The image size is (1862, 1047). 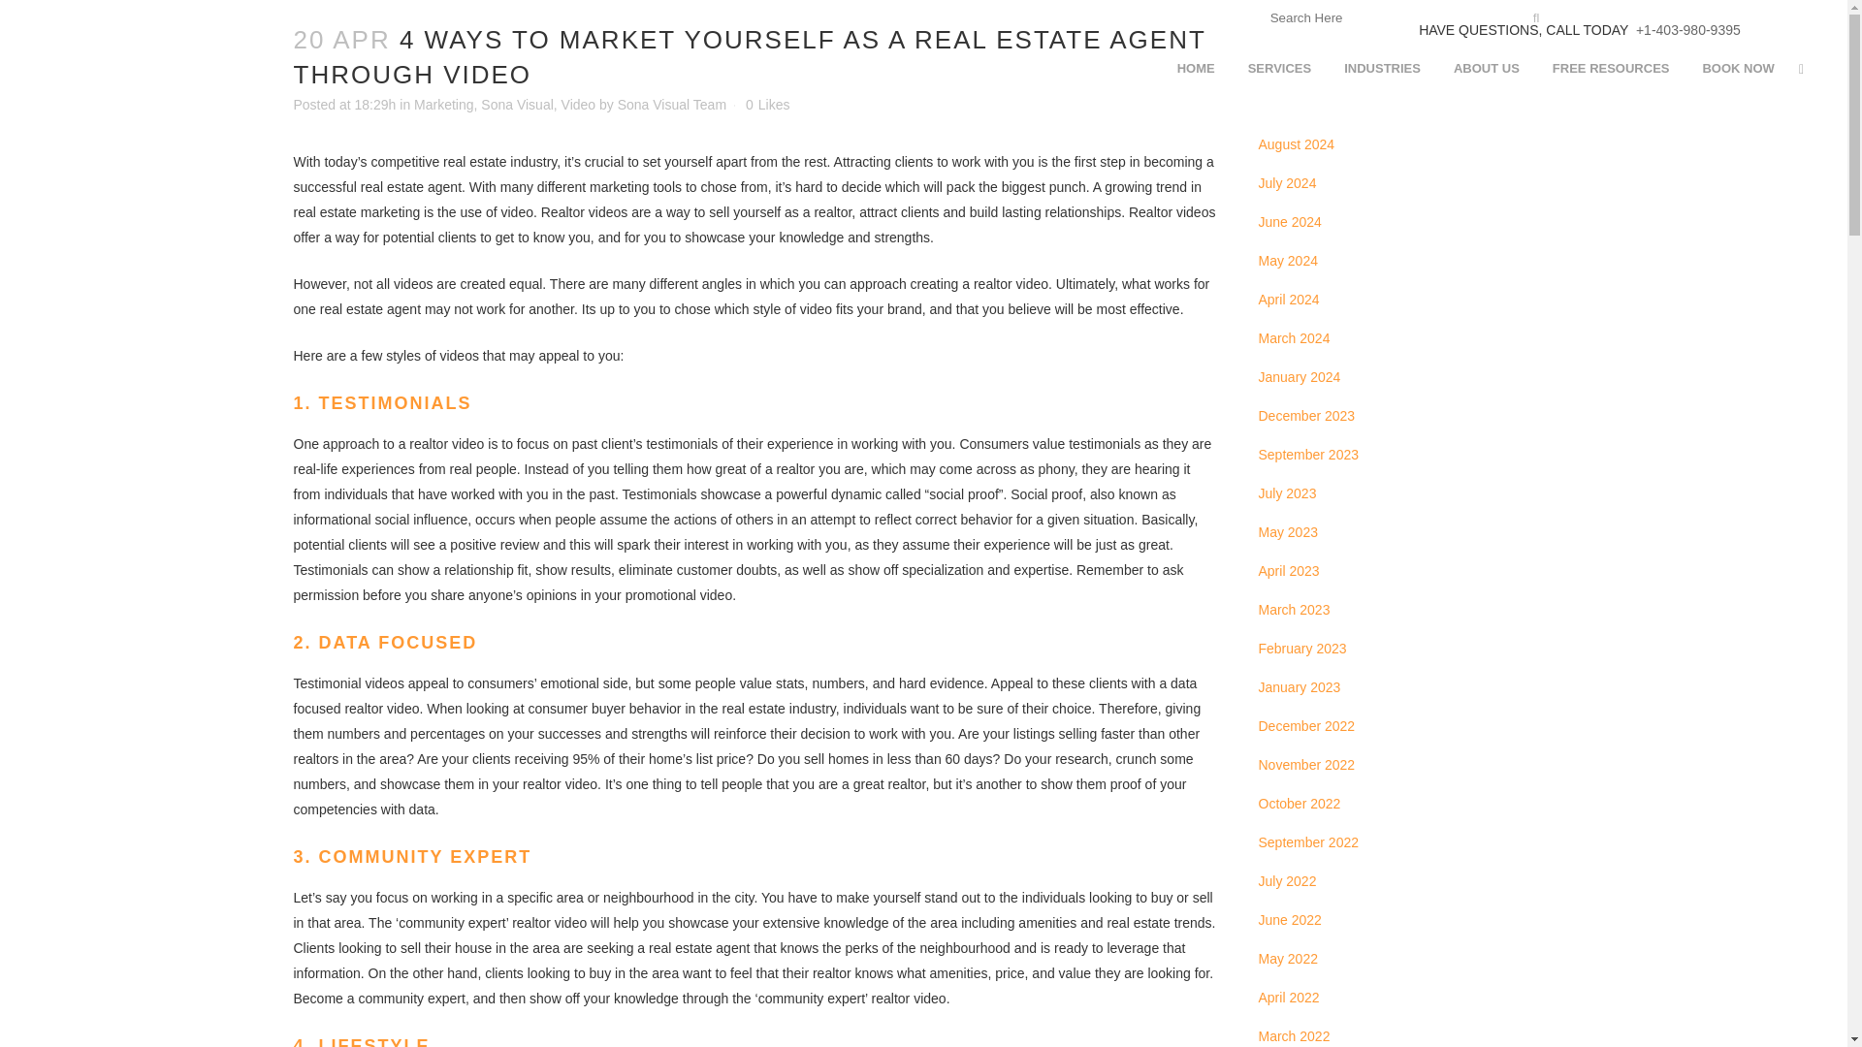 I want to click on SERVICES, so click(x=1280, y=68).